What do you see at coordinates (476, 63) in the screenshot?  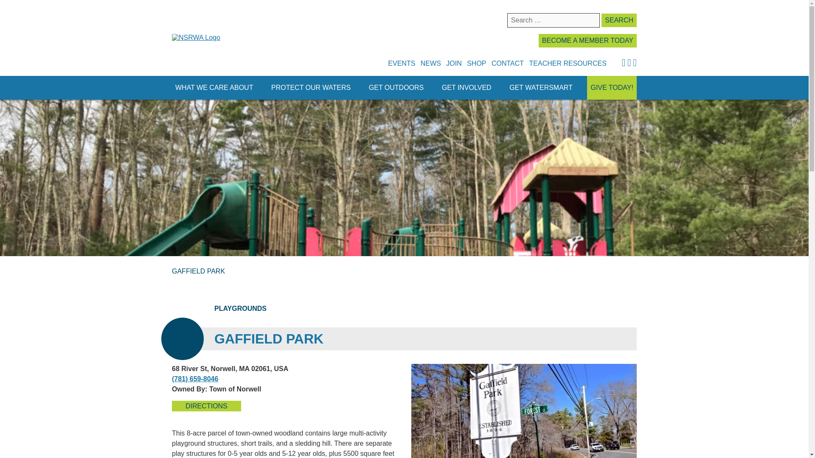 I see `SHOP` at bounding box center [476, 63].